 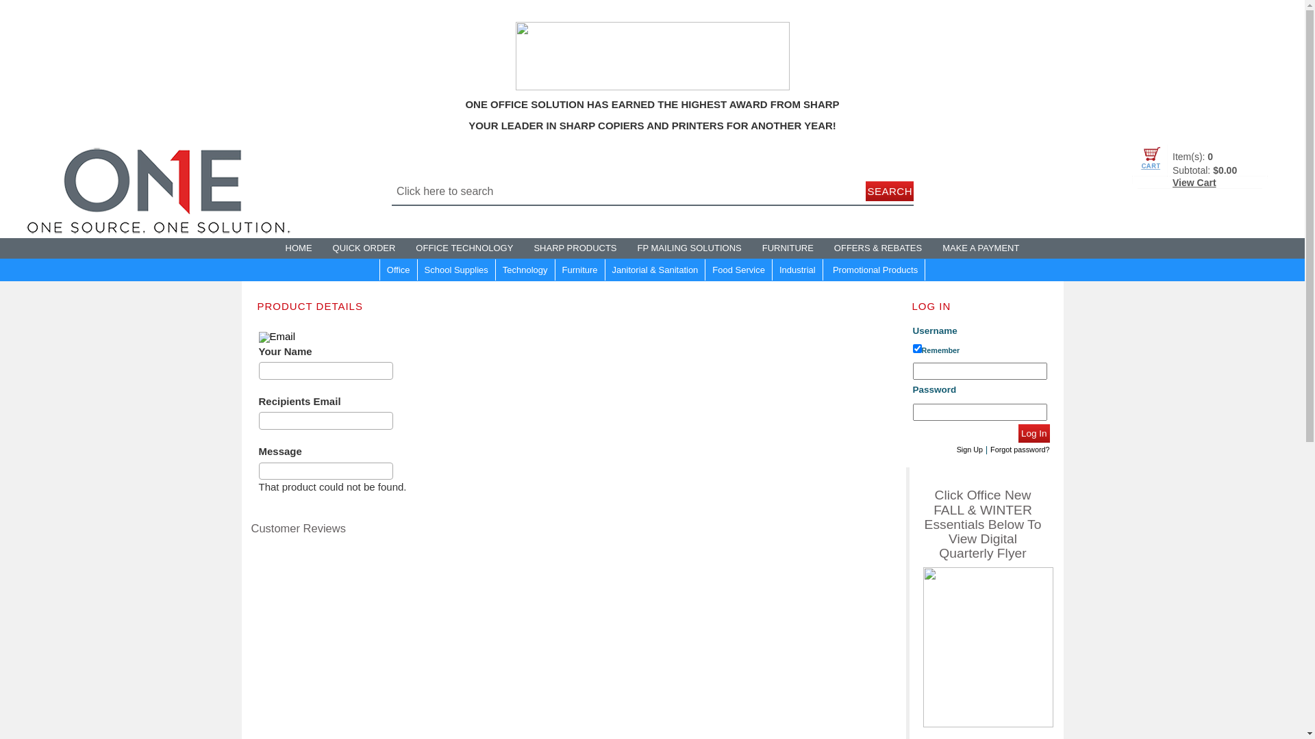 I want to click on Forgot password?, so click(x=1020, y=450).